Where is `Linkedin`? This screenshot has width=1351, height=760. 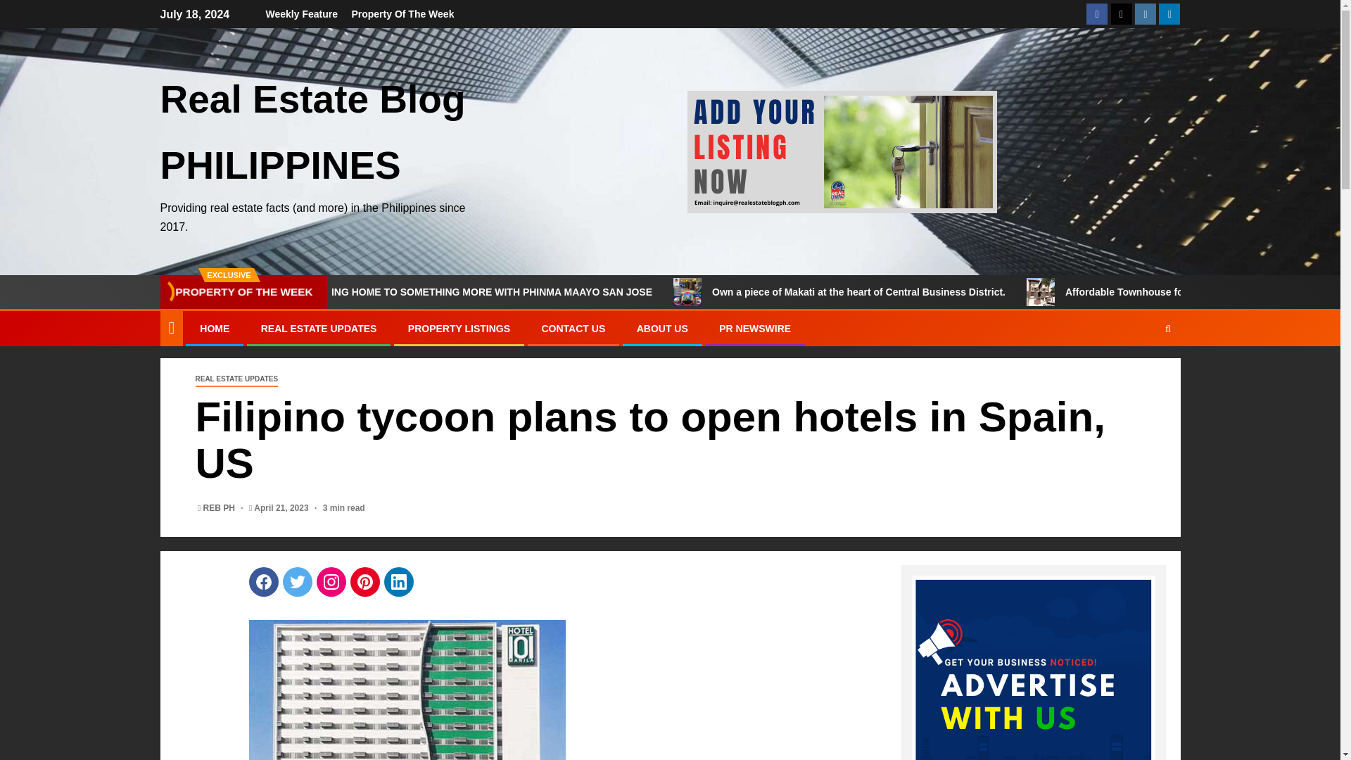 Linkedin is located at coordinates (398, 581).